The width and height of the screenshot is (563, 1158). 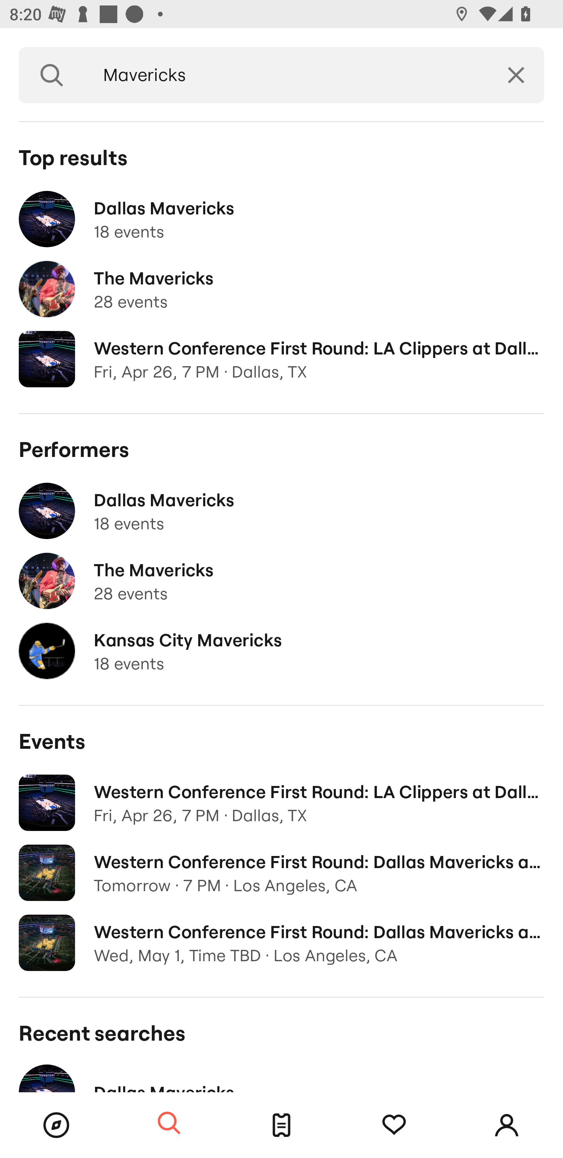 I want to click on Search, so click(x=169, y=1124).